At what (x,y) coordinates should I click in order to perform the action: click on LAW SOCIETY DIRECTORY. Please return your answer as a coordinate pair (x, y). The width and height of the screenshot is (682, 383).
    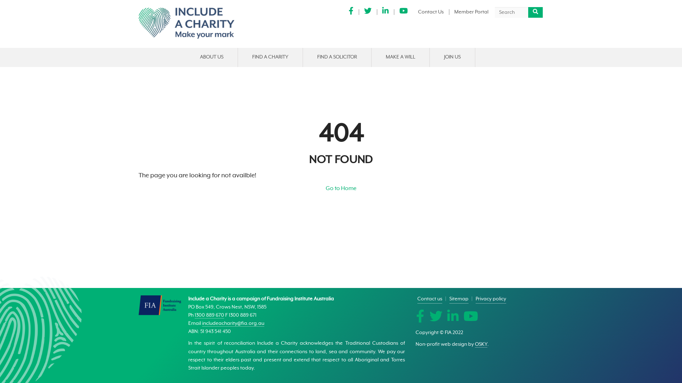
    Looking at the image, I should click on (338, 76).